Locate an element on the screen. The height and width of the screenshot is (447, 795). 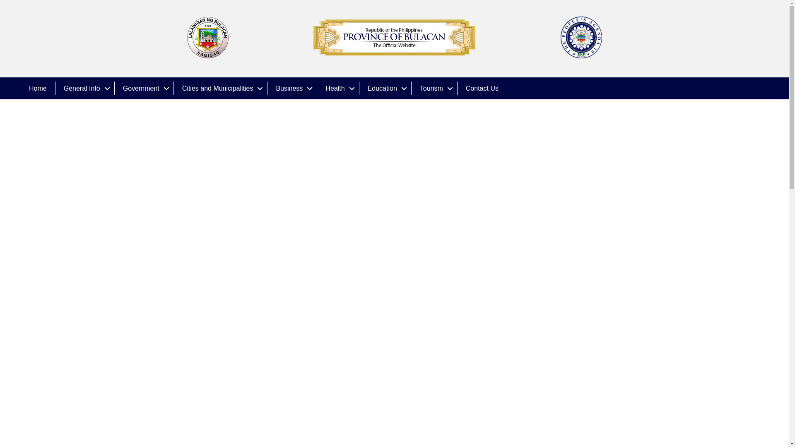
peoples-agenda is located at coordinates (581, 37).